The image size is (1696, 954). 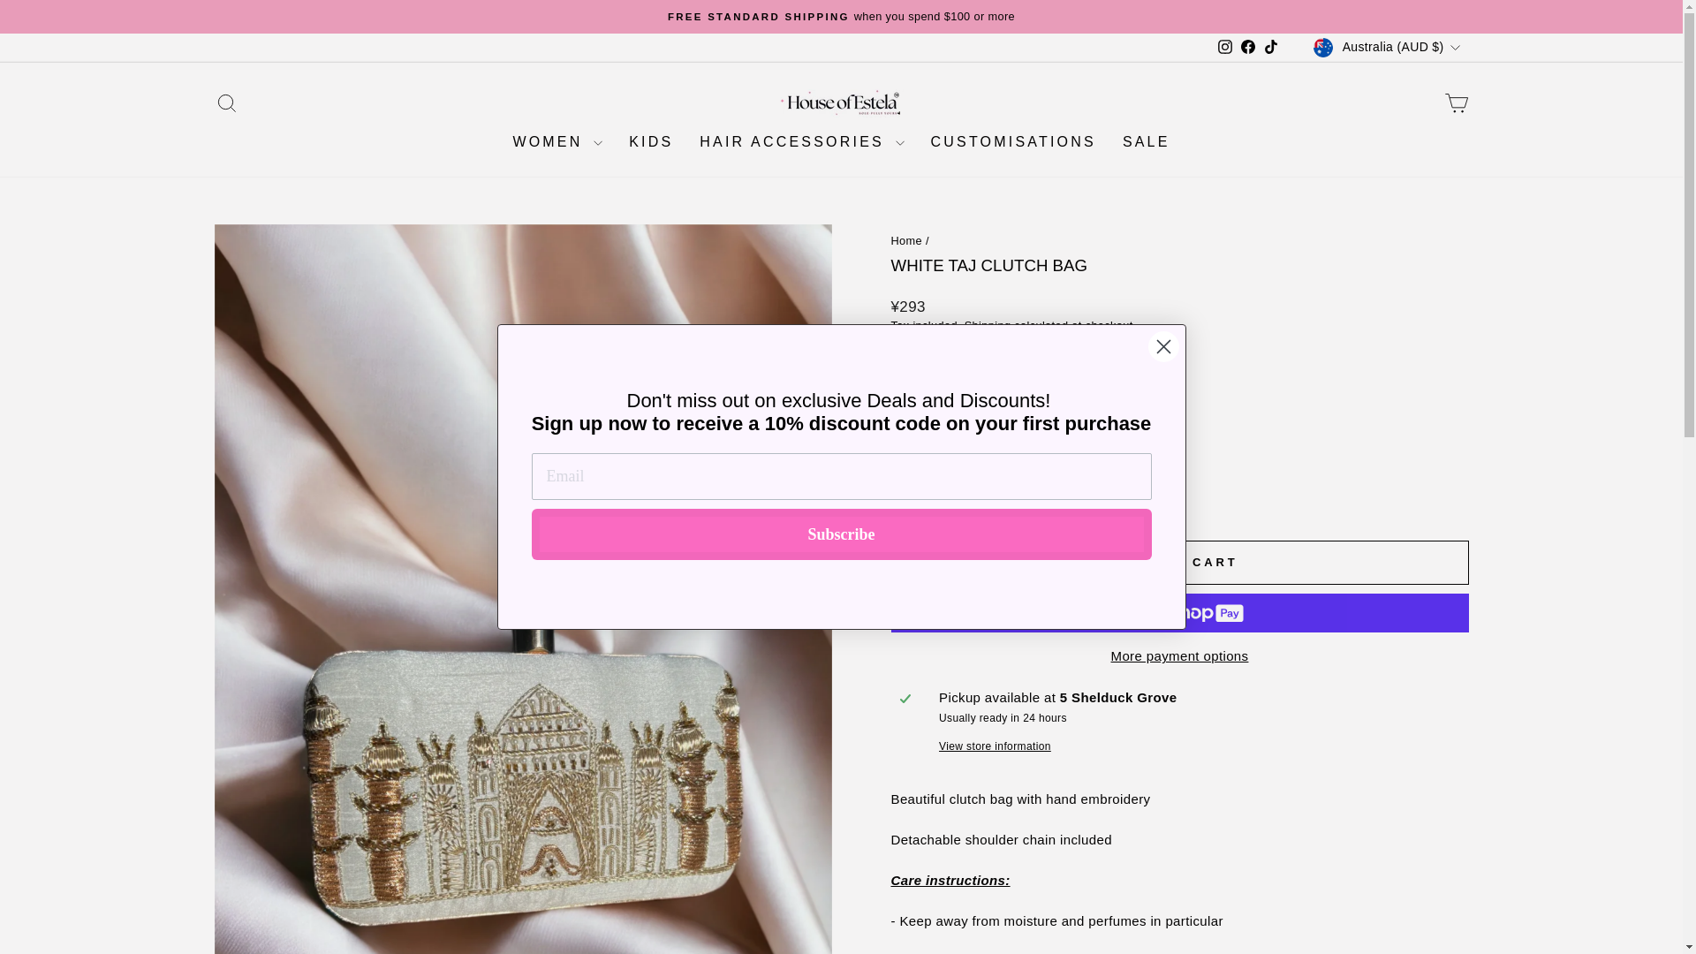 What do you see at coordinates (1270, 48) in the screenshot?
I see `TikTok` at bounding box center [1270, 48].